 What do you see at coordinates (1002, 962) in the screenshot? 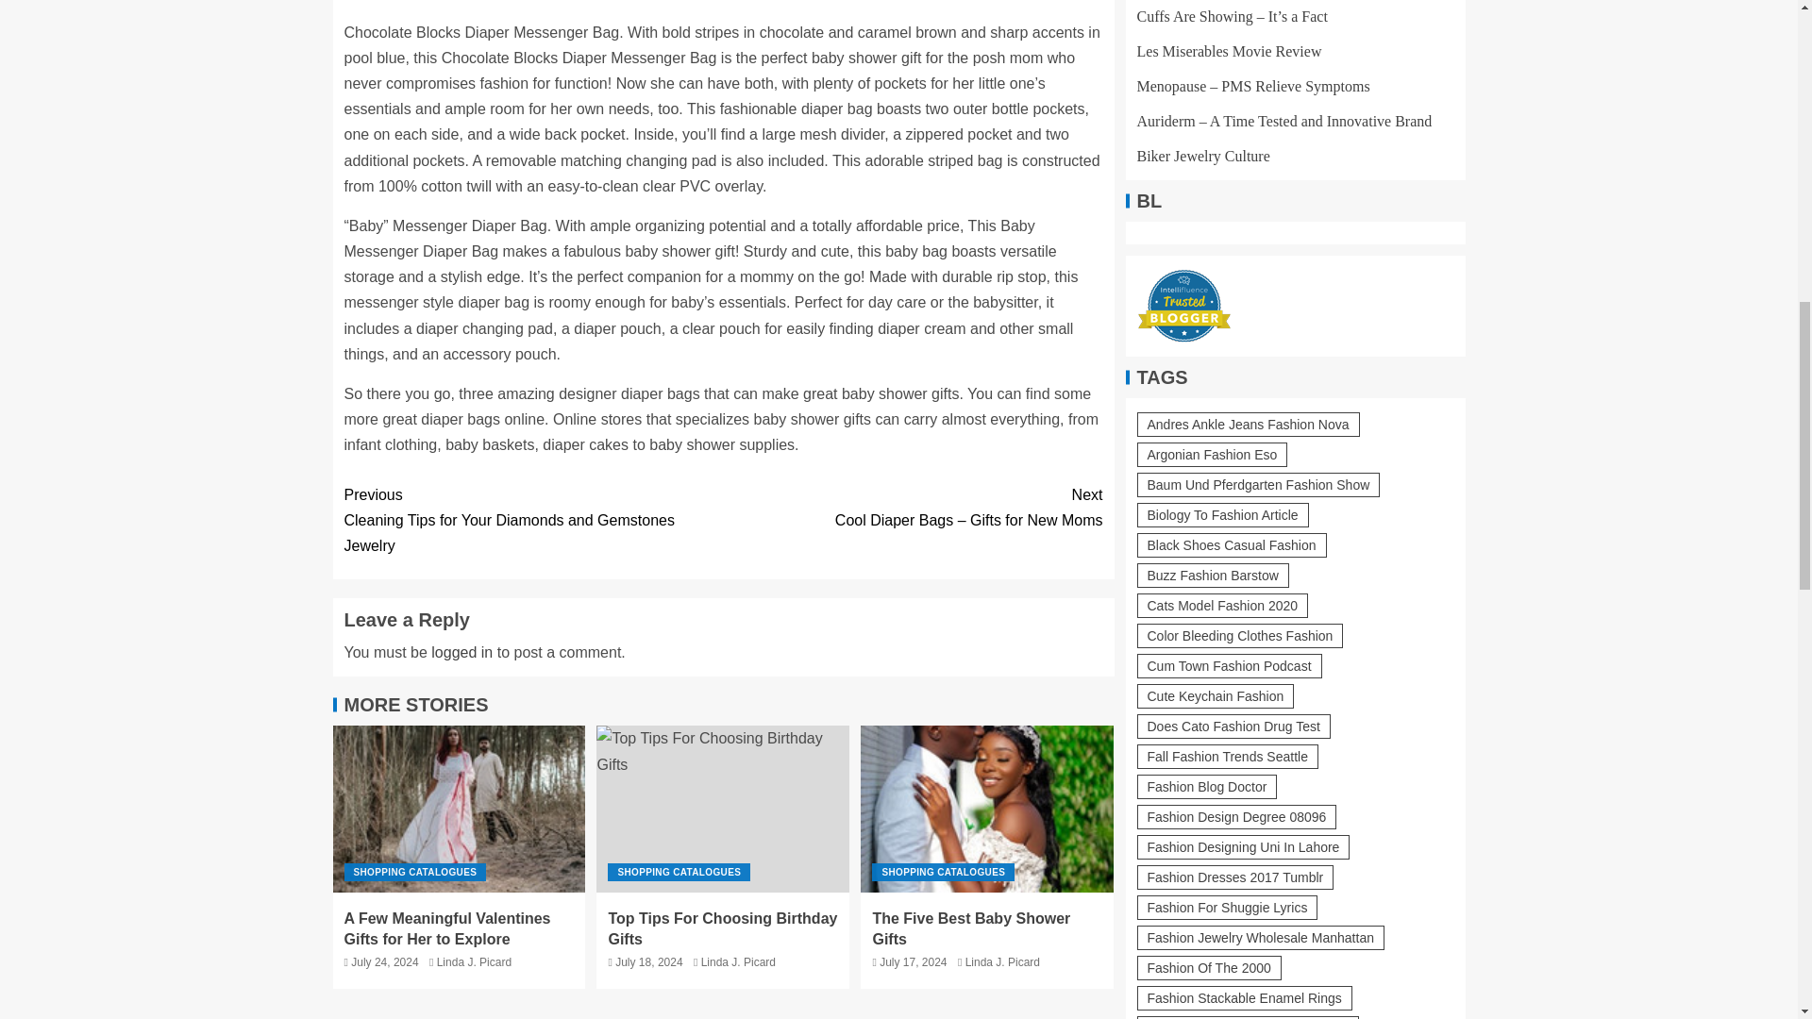
I see `Linda J. Picard` at bounding box center [1002, 962].